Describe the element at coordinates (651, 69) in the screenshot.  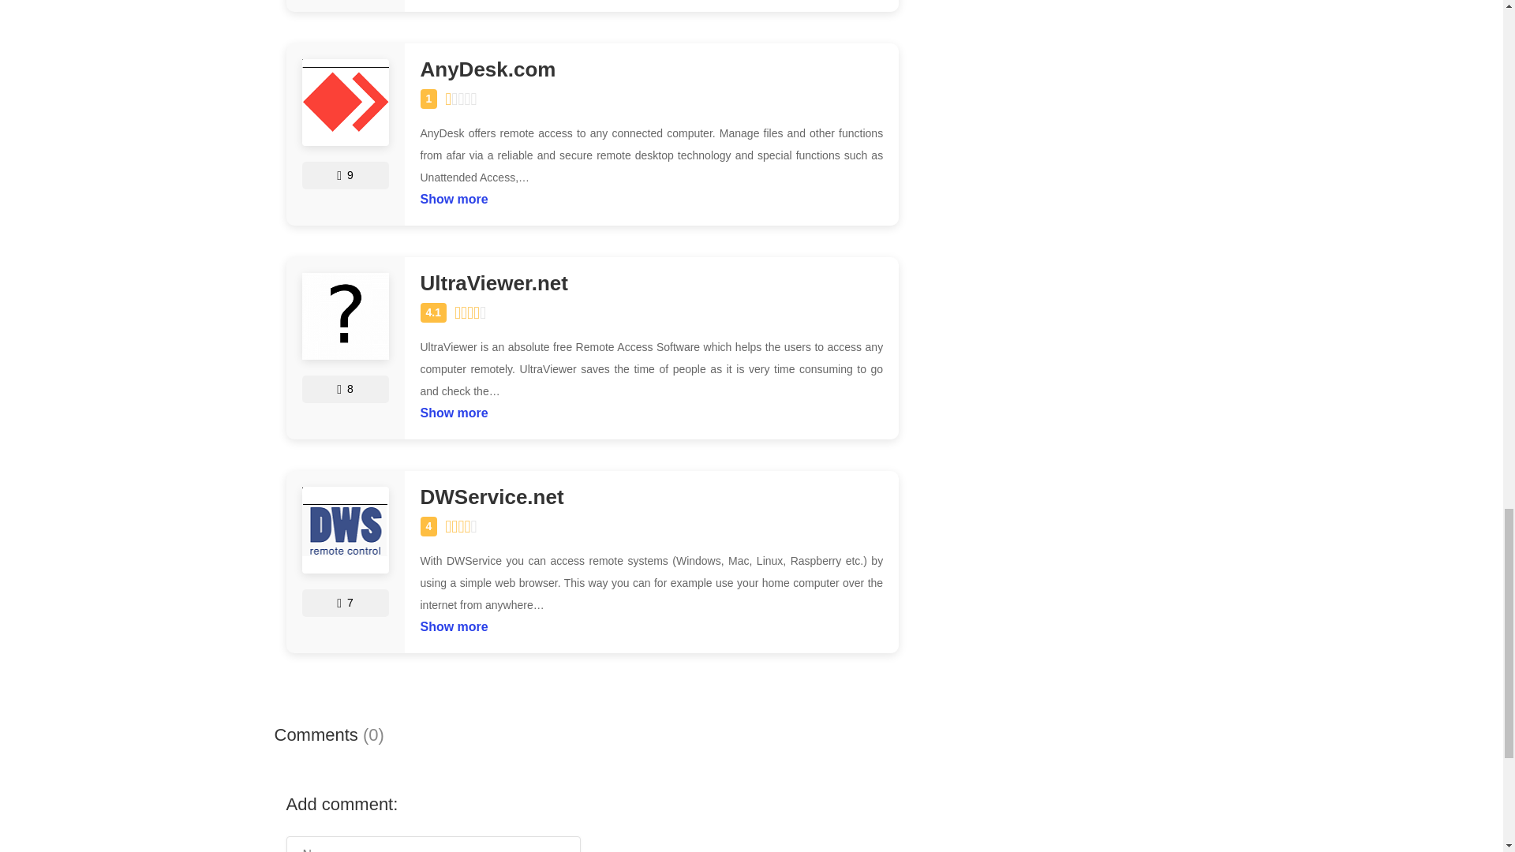
I see `AnyDesk.com` at that location.